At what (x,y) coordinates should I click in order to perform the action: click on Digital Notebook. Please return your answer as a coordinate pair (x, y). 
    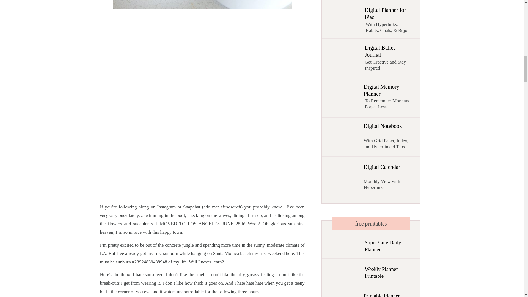
    Looking at the image, I should click on (386, 136).